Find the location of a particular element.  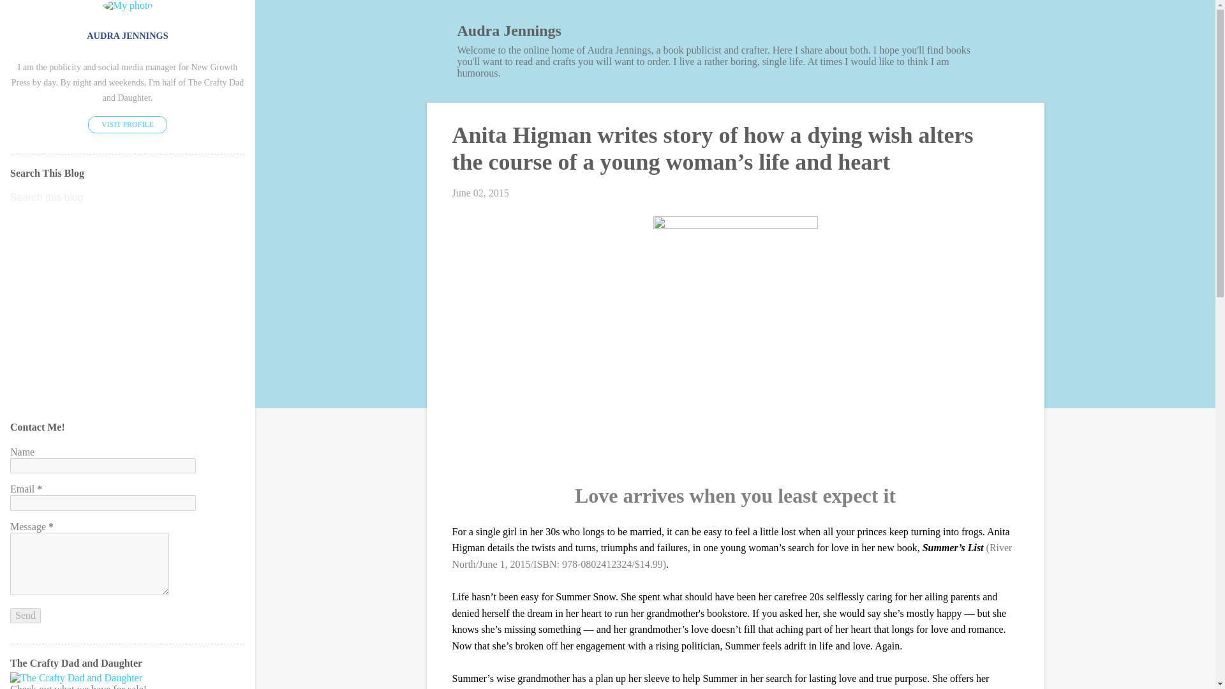

June 02, 2015 is located at coordinates (480, 193).